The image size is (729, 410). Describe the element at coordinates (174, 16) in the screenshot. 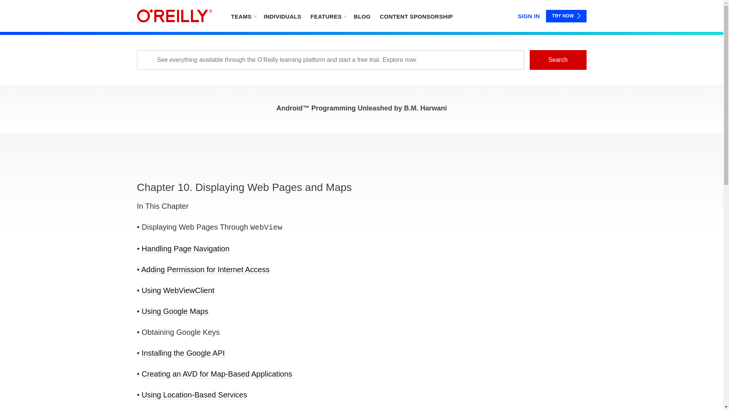

I see `home page` at that location.